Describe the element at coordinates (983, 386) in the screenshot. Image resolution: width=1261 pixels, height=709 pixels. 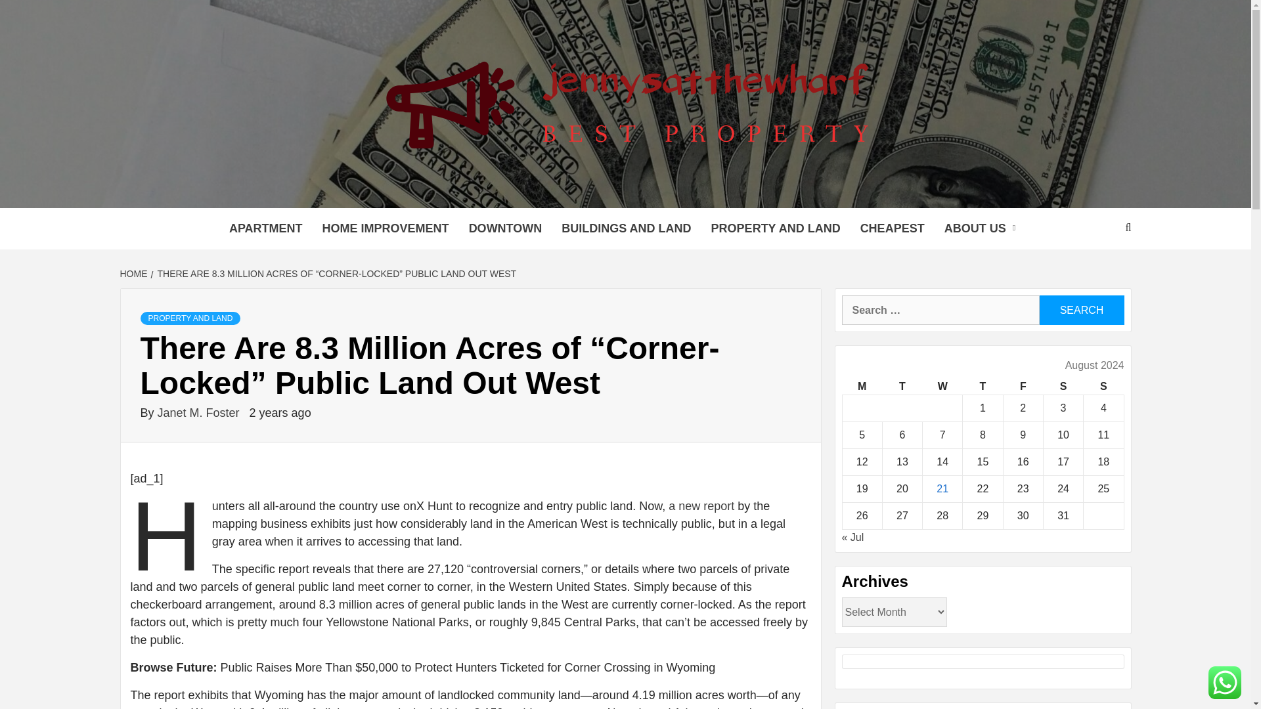
I see `Thursday` at that location.